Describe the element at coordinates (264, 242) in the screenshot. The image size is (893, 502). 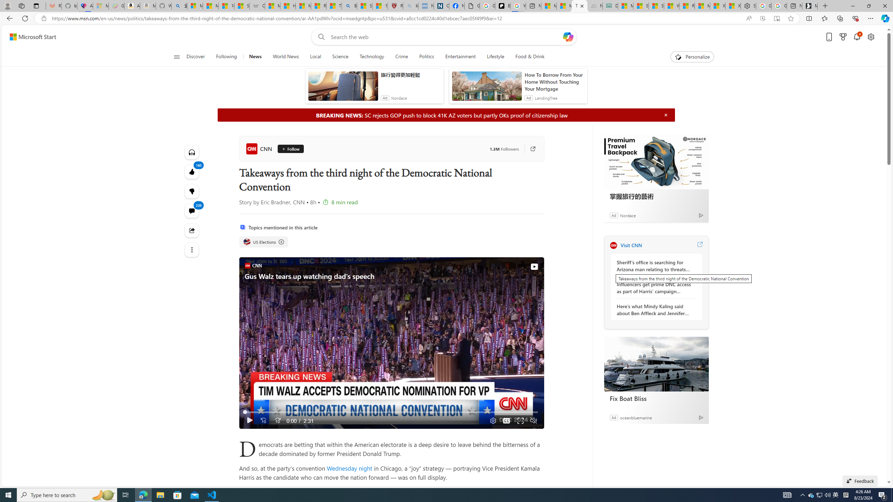
I see `US Elections` at that location.